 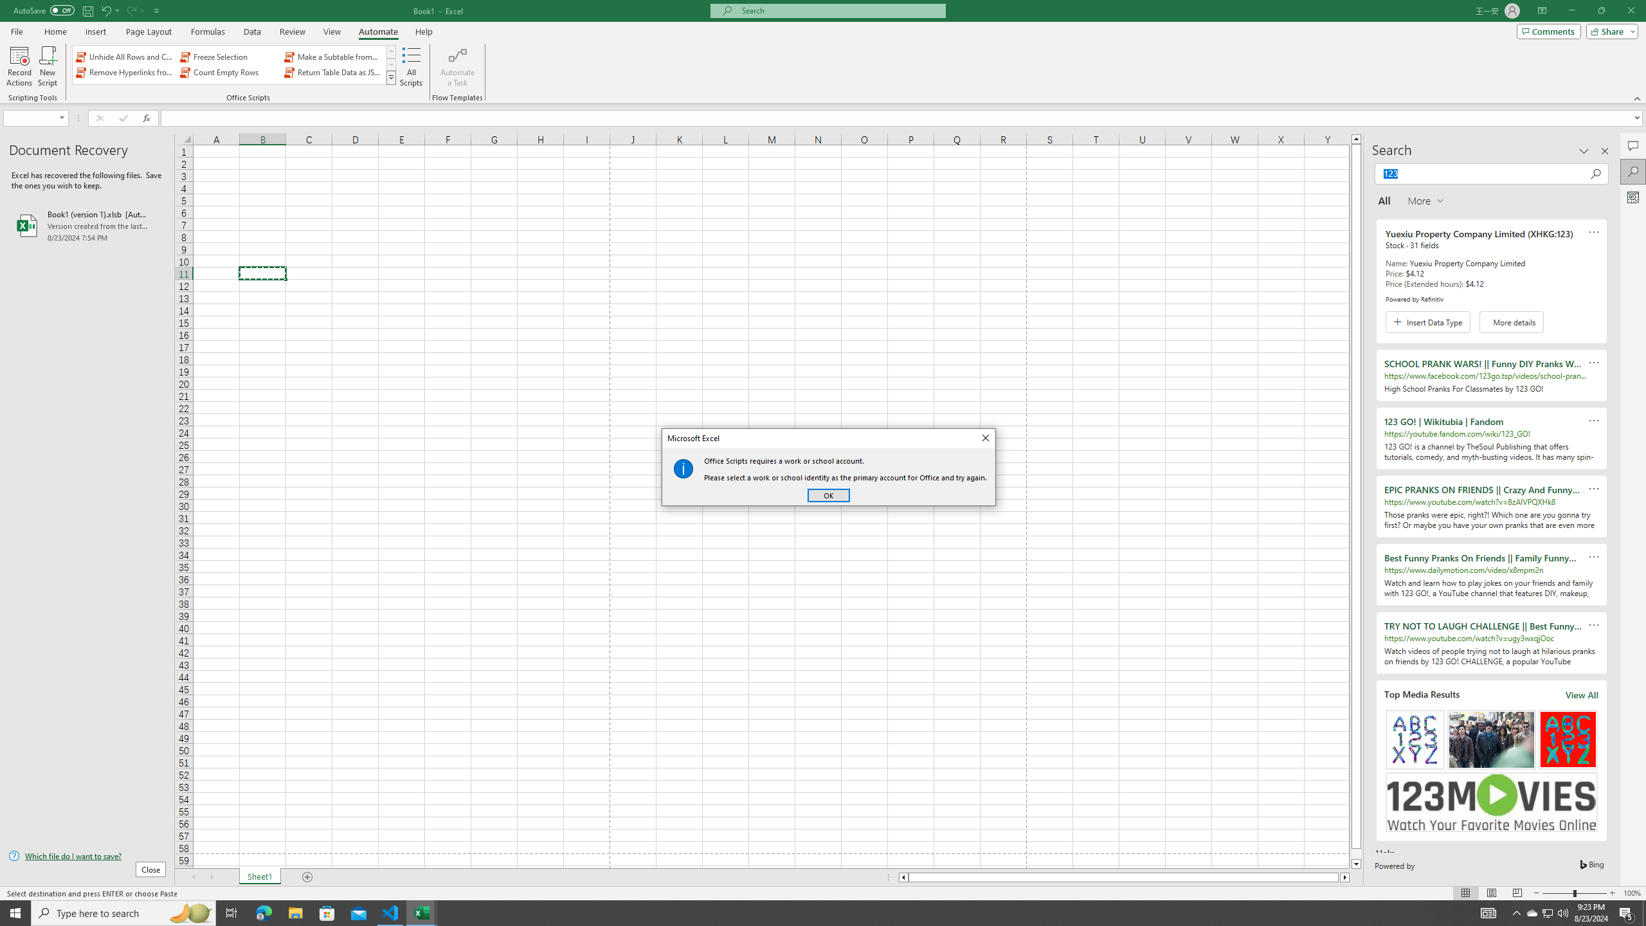 I want to click on Open, so click(x=62, y=118).